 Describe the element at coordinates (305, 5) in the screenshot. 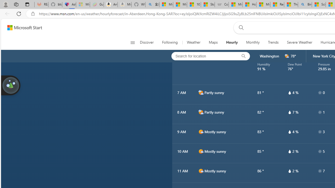

I see `Bing` at that location.